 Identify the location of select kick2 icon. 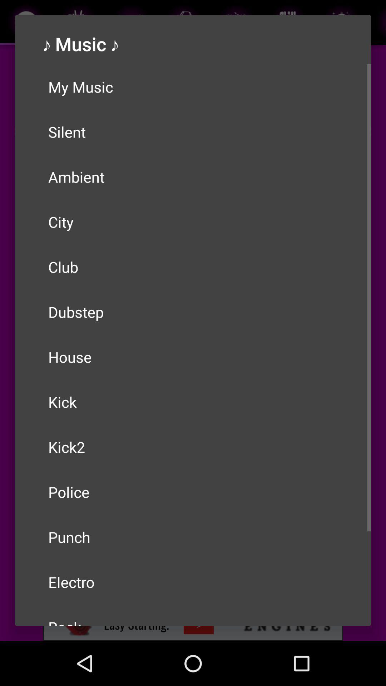
(193, 447).